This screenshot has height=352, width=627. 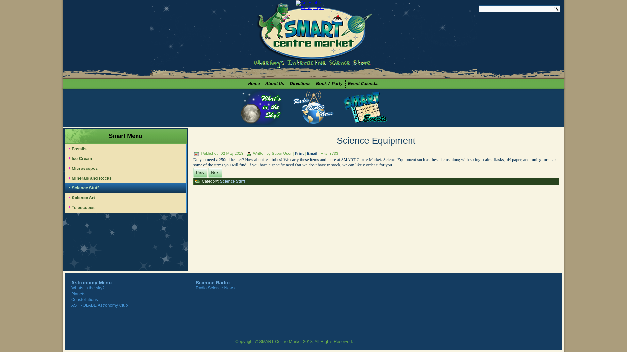 I want to click on Email this link to a friend, so click(x=313, y=154).